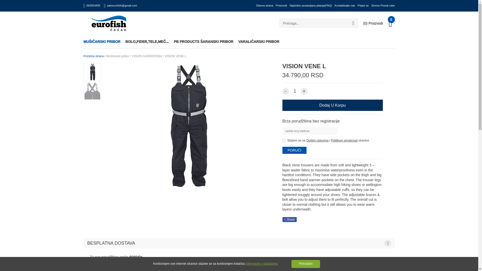 This screenshot has height=271, width=482. Describe the element at coordinates (363, 6) in the screenshot. I see `Prijavi se` at that location.